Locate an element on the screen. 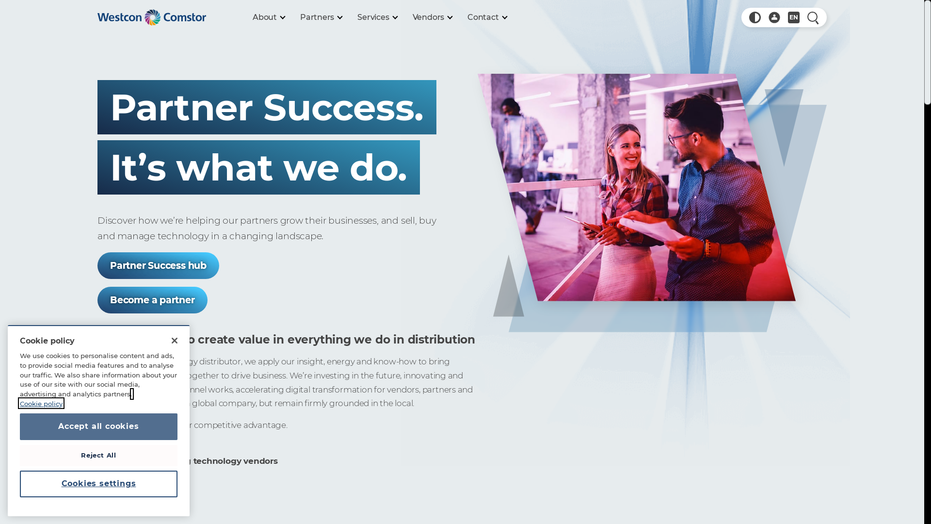 The height and width of the screenshot is (524, 931). Services is located at coordinates (377, 17).